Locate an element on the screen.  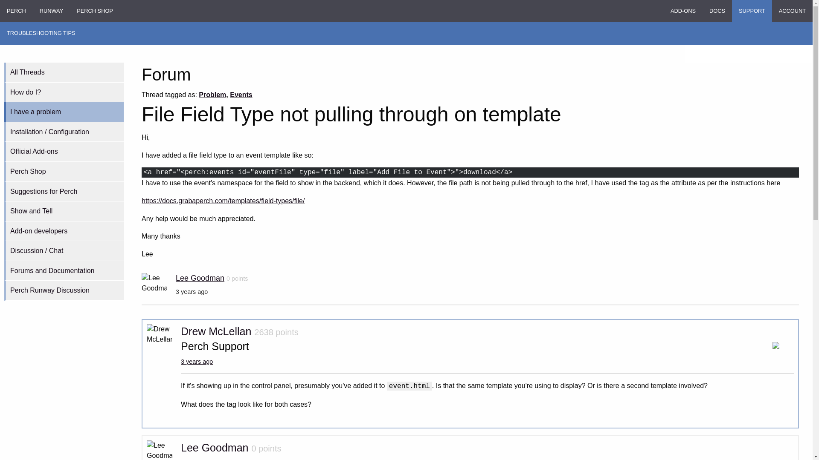
Forums and Documentation is located at coordinates (64, 271).